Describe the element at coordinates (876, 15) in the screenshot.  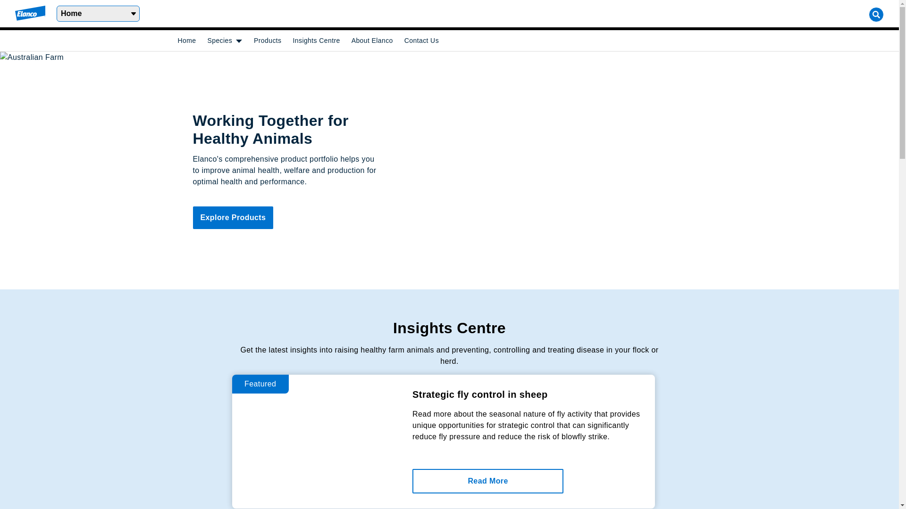
I see `Search` at that location.